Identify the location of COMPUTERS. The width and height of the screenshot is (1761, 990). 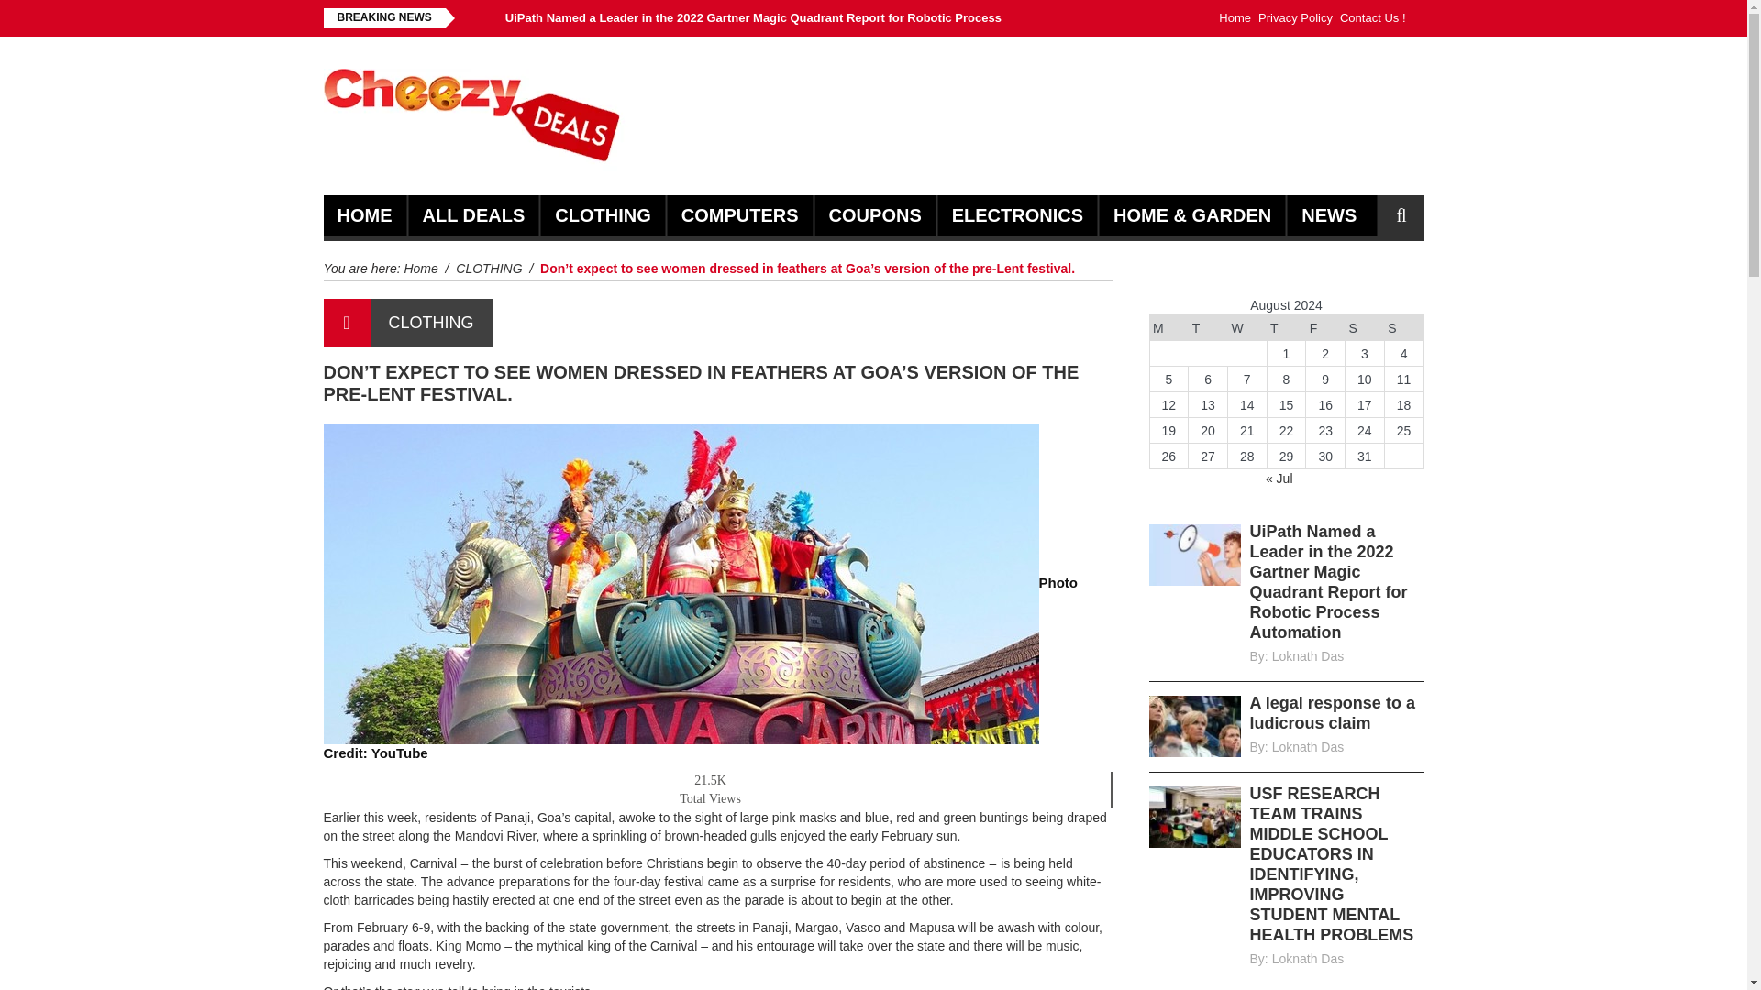
(740, 215).